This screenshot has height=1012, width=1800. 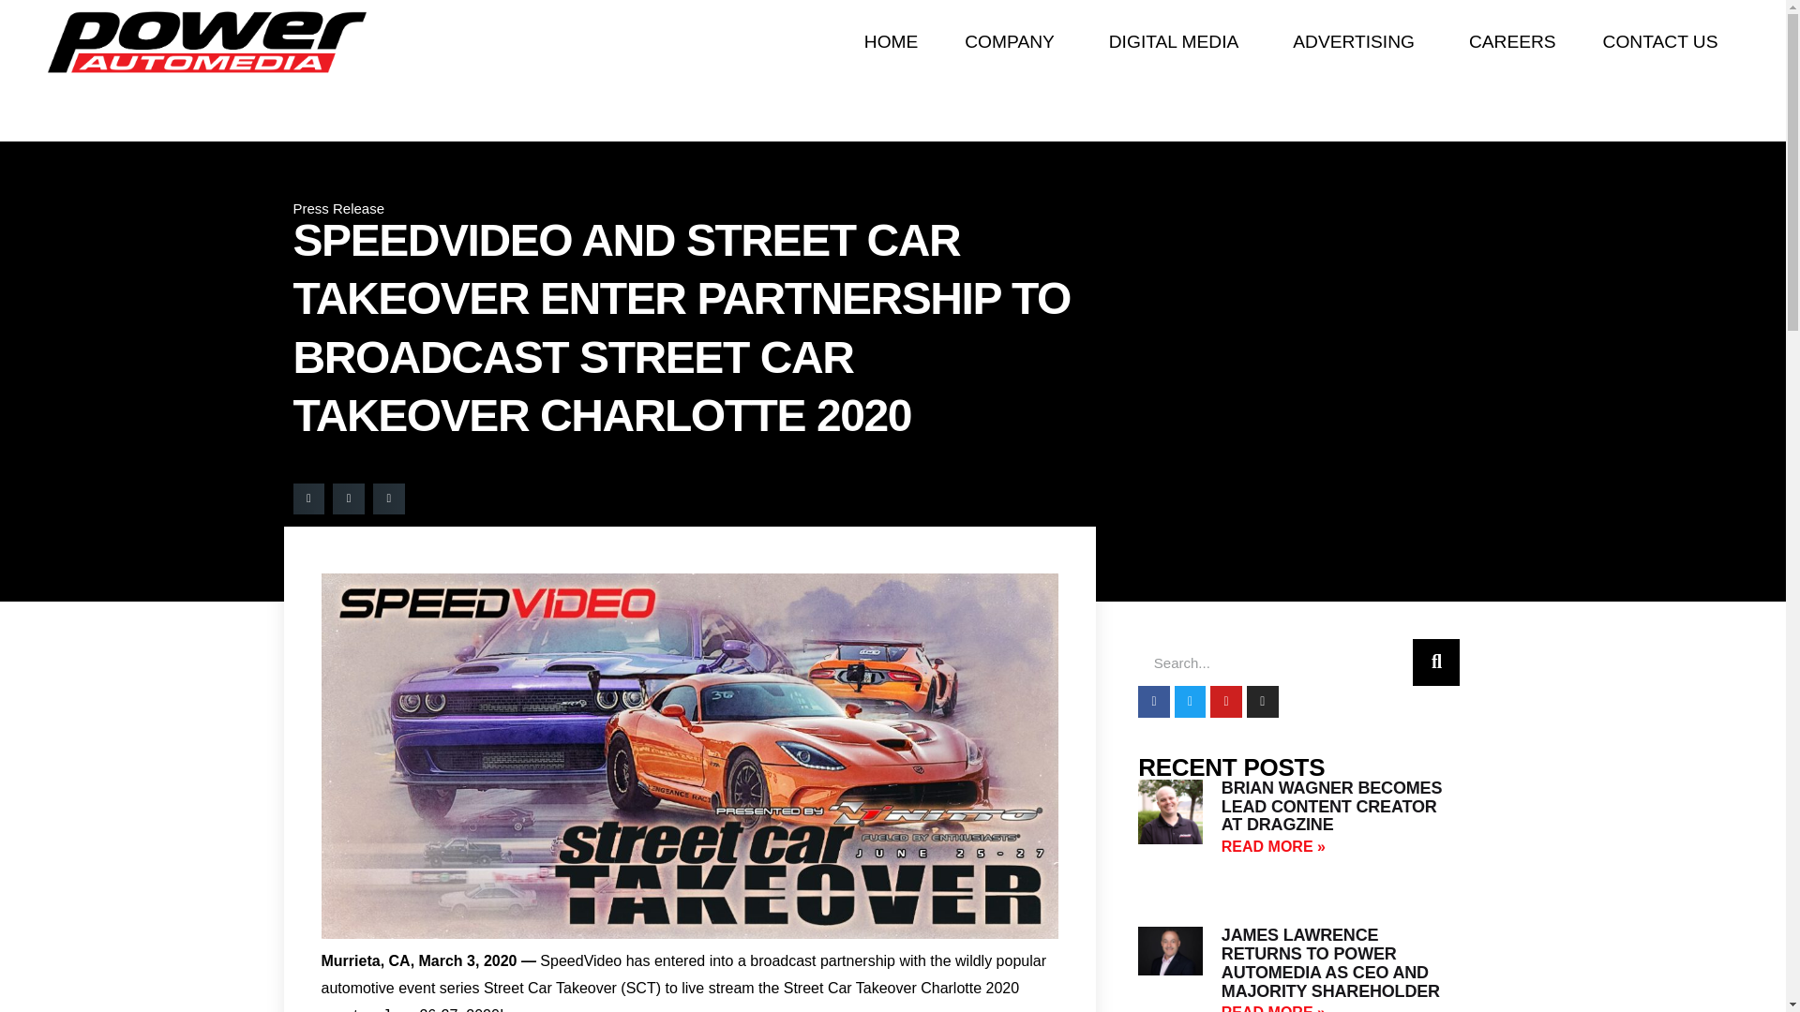 I want to click on HOME, so click(x=891, y=43).